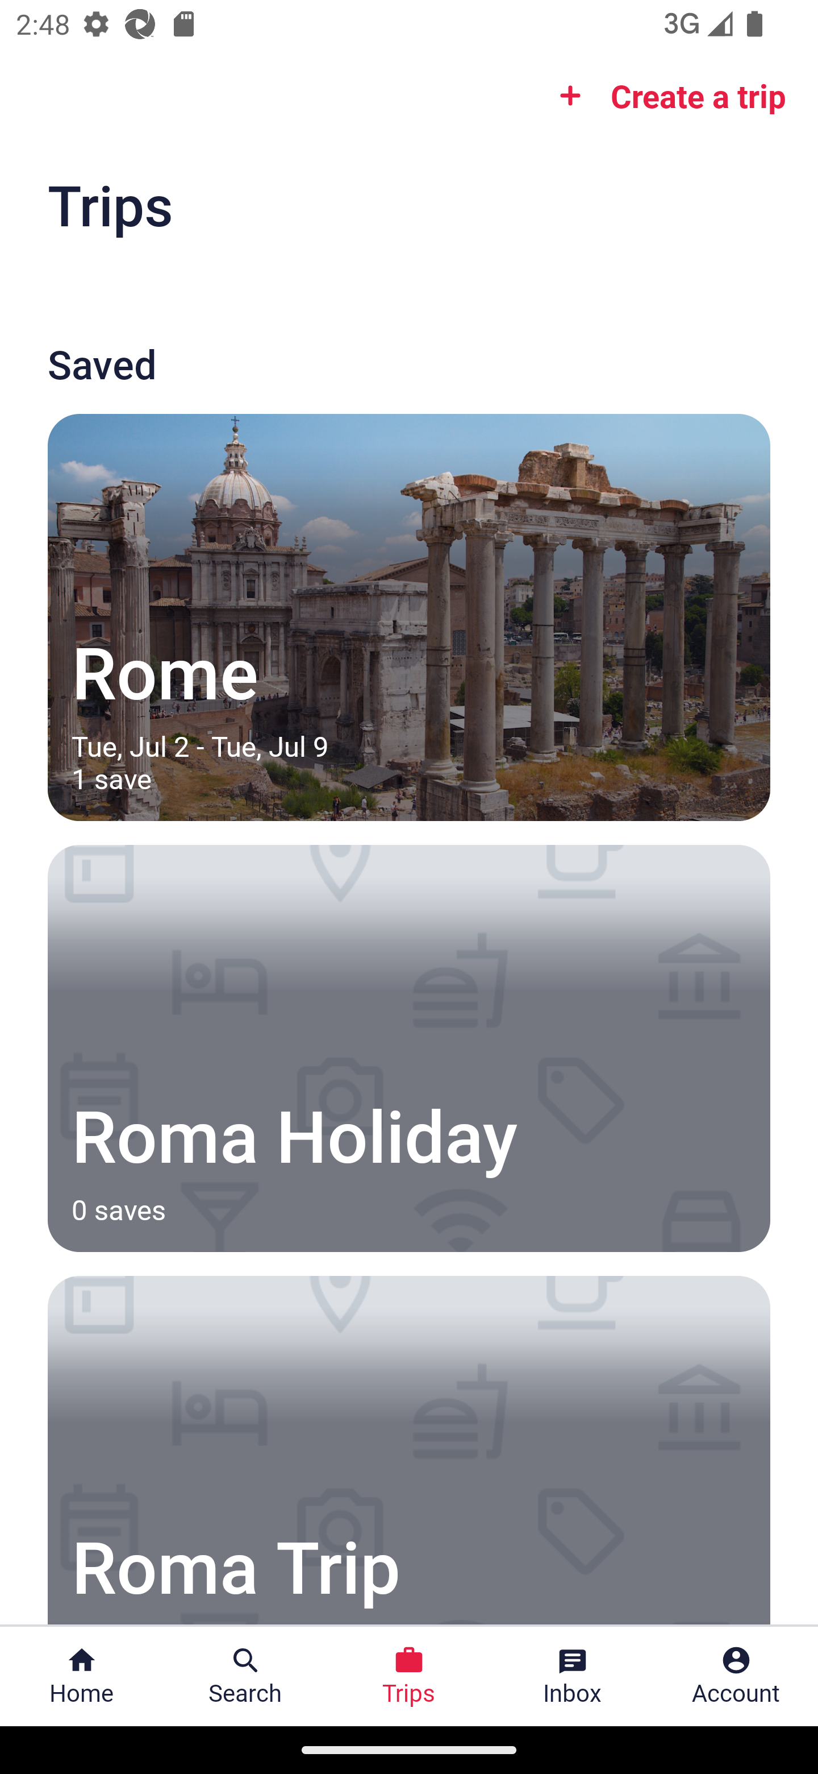 The image size is (818, 1774). Describe the element at coordinates (245, 1676) in the screenshot. I see `Search Search Button` at that location.